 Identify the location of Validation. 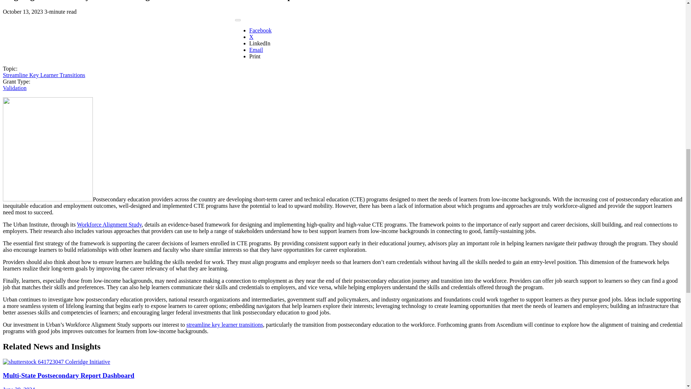
(14, 88).